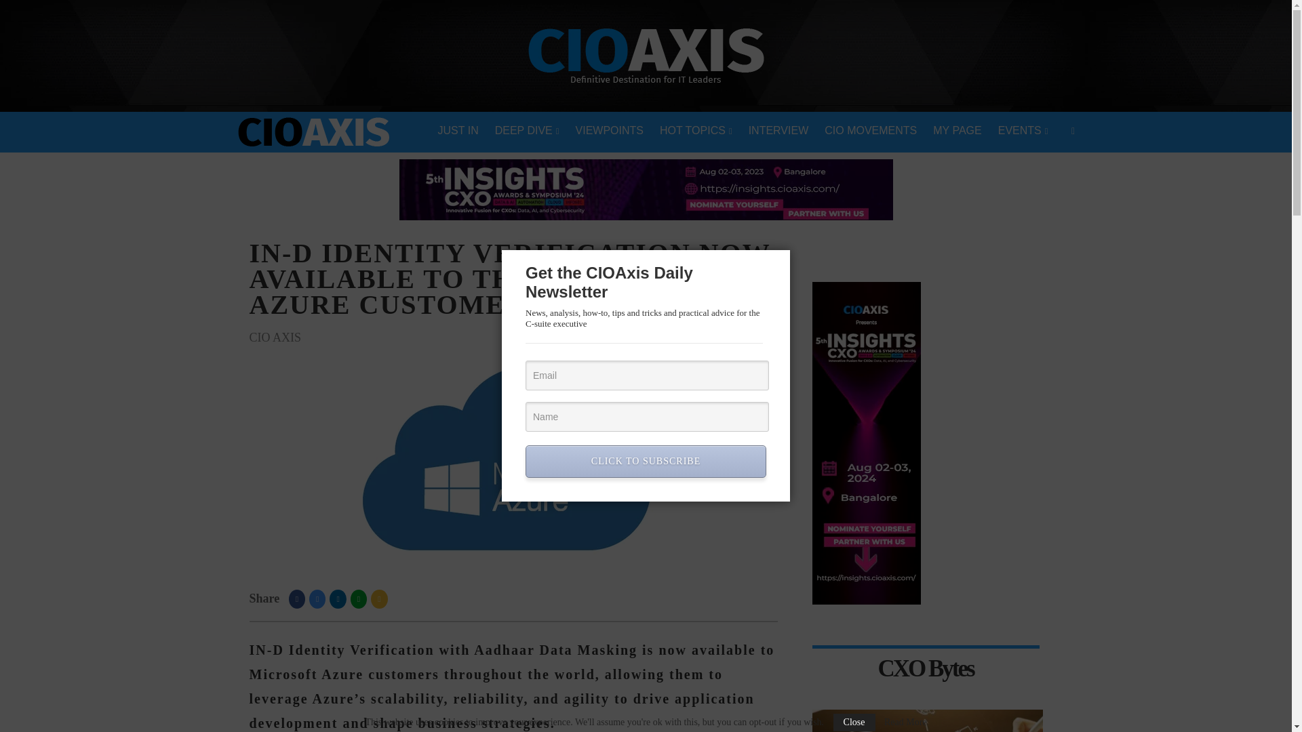 The image size is (1302, 732). Describe the element at coordinates (610, 131) in the screenshot. I see `VIEWPOINTS` at that location.